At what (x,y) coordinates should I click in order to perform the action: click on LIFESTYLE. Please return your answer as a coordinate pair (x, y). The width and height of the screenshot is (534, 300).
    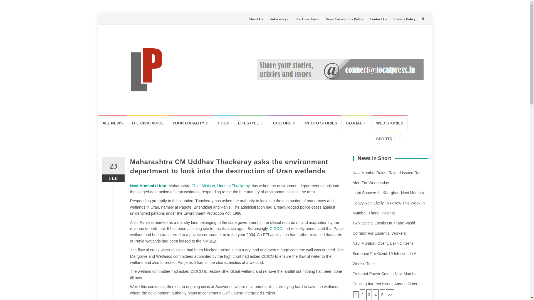
    Looking at the image, I should click on (251, 123).